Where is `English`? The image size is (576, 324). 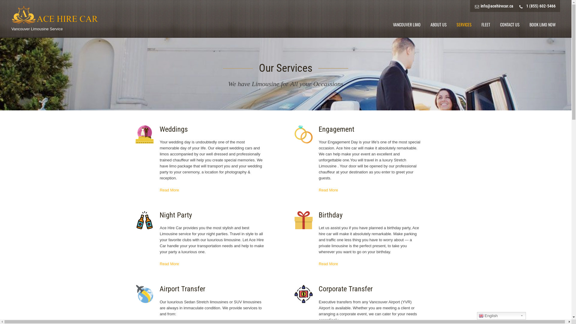 English is located at coordinates (502, 316).